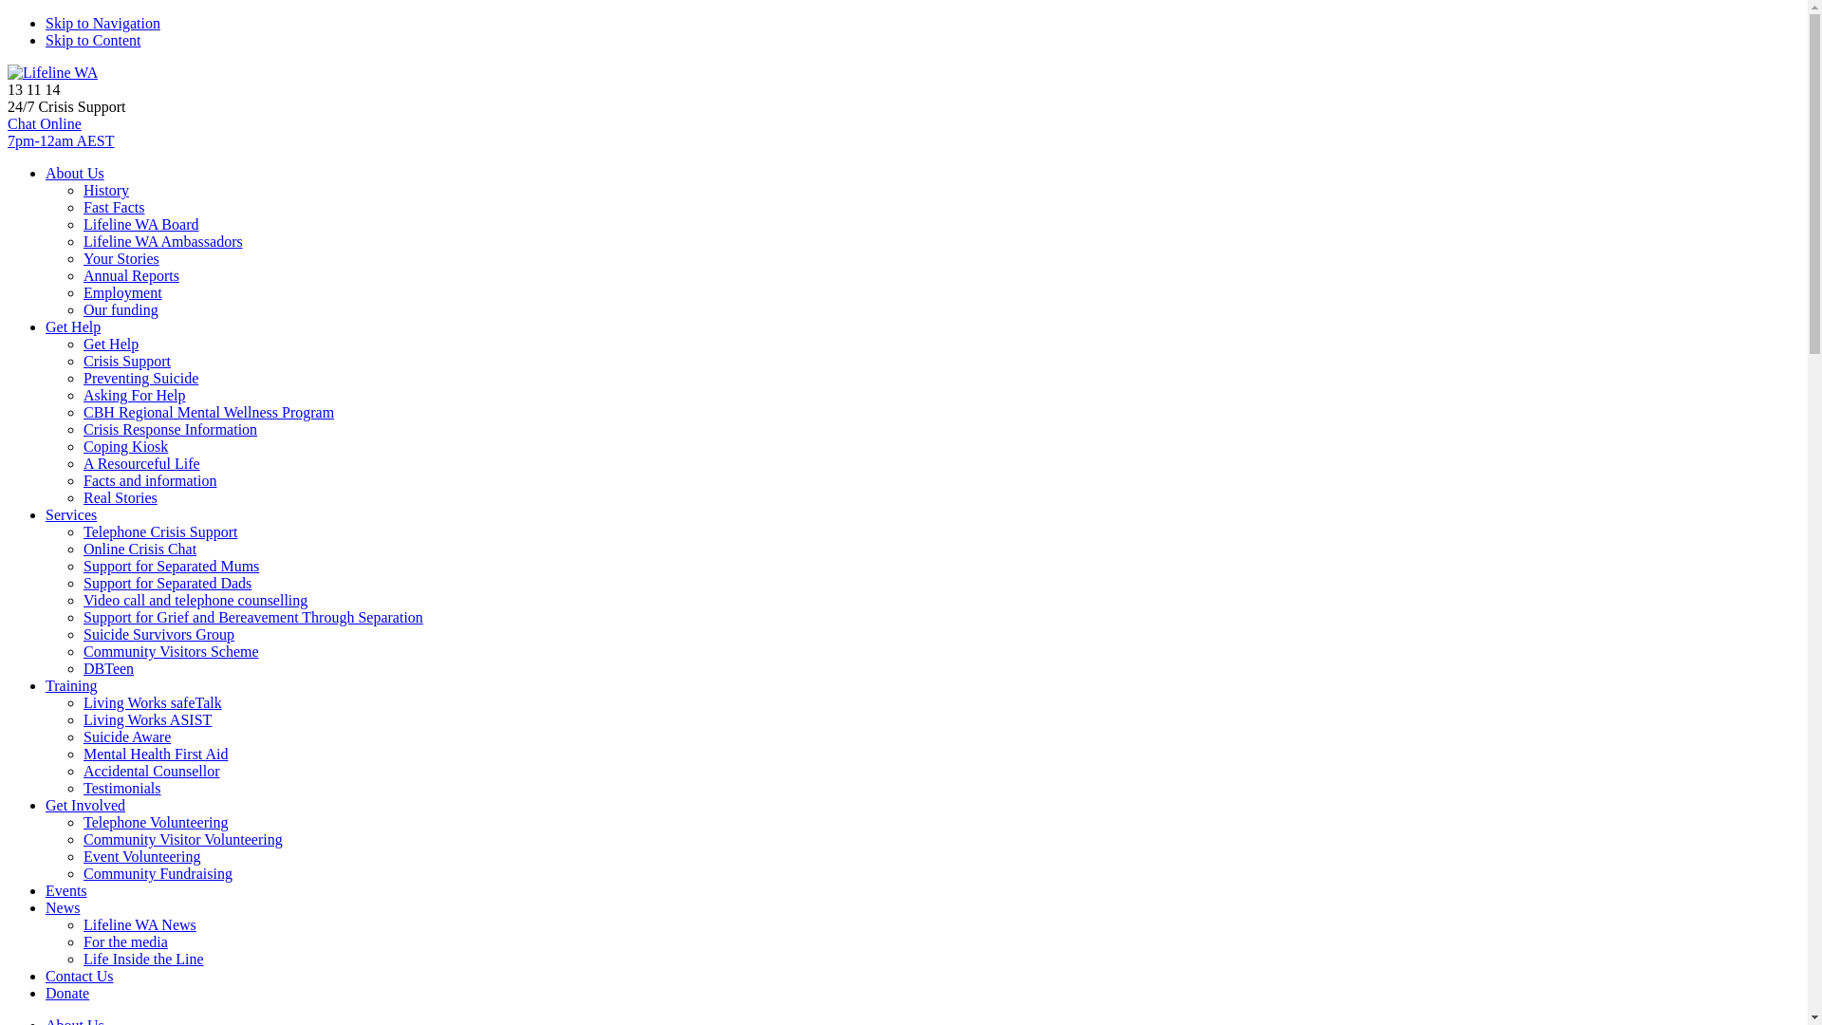  Describe the element at coordinates (140, 378) in the screenshot. I see `Preventing Suicide` at that location.